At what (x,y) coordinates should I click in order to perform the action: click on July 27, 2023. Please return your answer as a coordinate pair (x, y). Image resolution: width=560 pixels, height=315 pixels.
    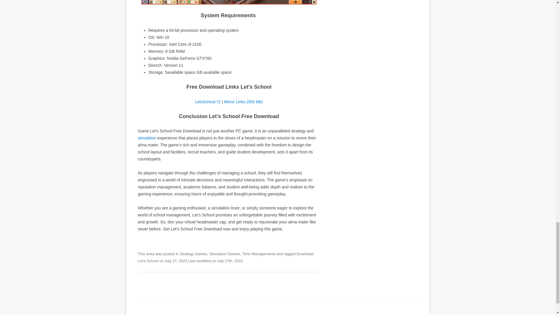
    Looking at the image, I should click on (176, 261).